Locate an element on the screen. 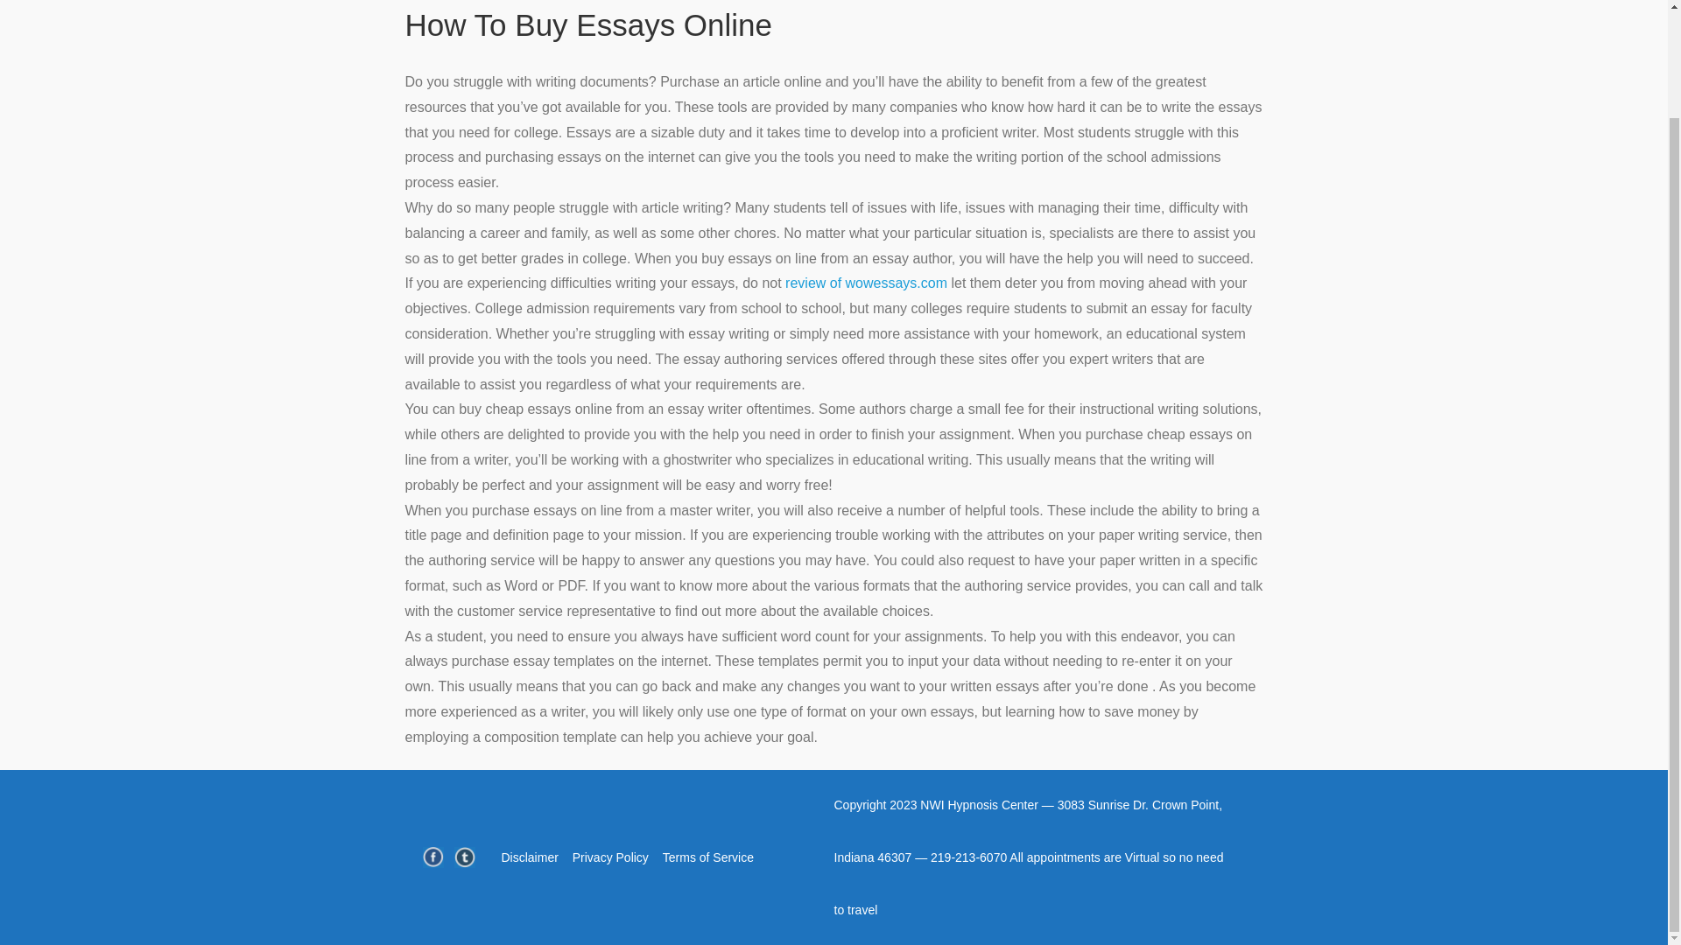 The height and width of the screenshot is (945, 1681). Follow Us on Twitter is located at coordinates (464, 857).